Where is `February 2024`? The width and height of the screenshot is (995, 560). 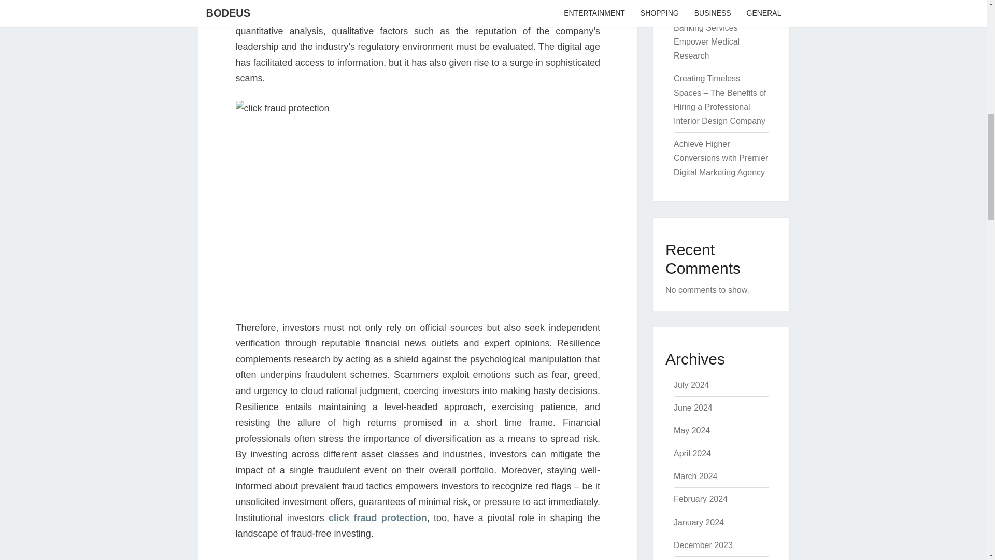 February 2024 is located at coordinates (700, 499).